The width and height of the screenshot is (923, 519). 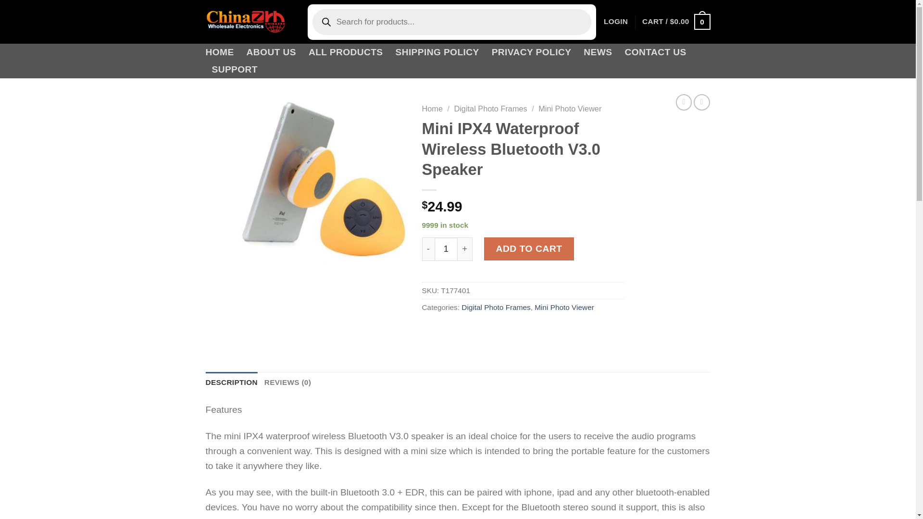 What do you see at coordinates (271, 52) in the screenshot?
I see `ABOUT US` at bounding box center [271, 52].